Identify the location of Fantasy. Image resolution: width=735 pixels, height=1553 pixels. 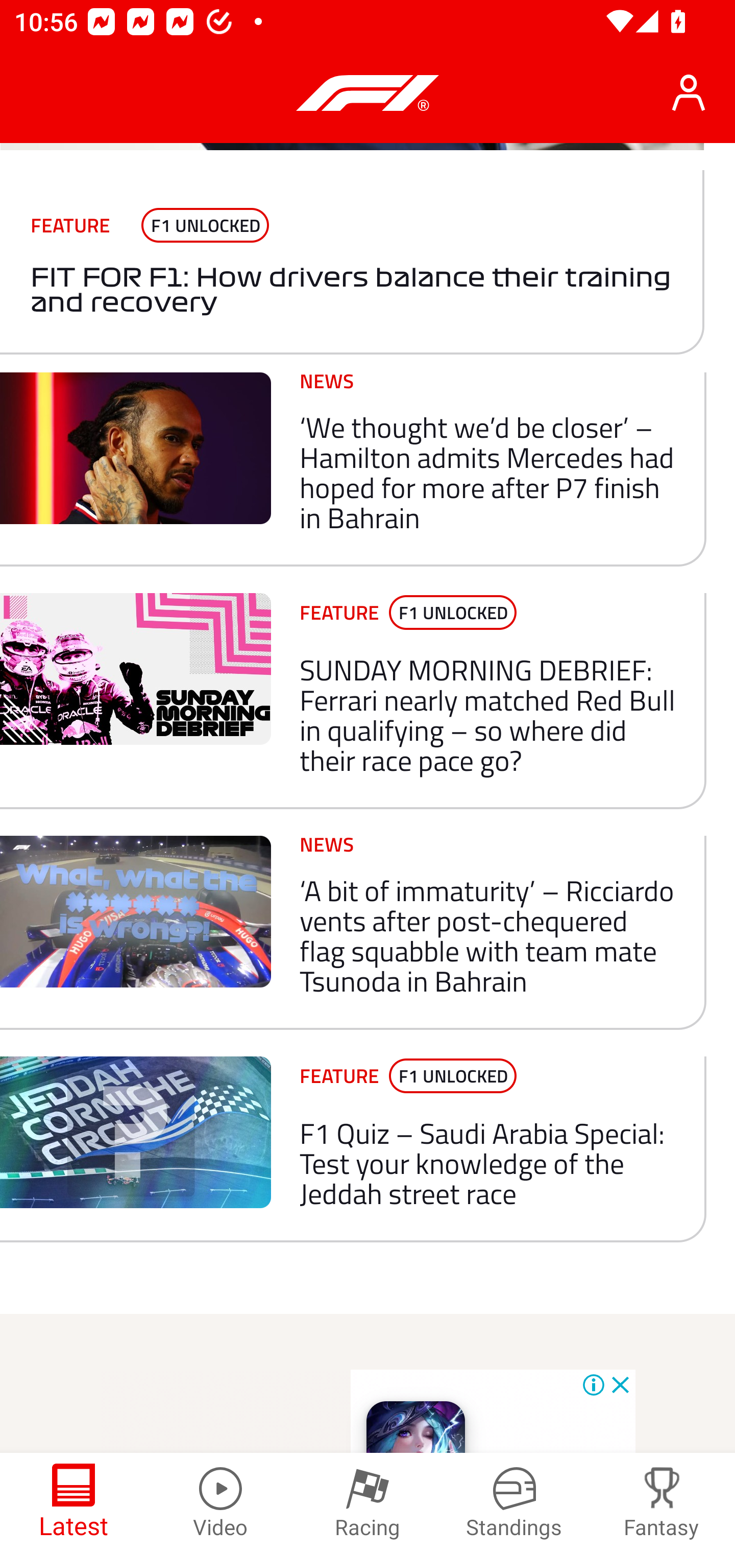
(661, 1503).